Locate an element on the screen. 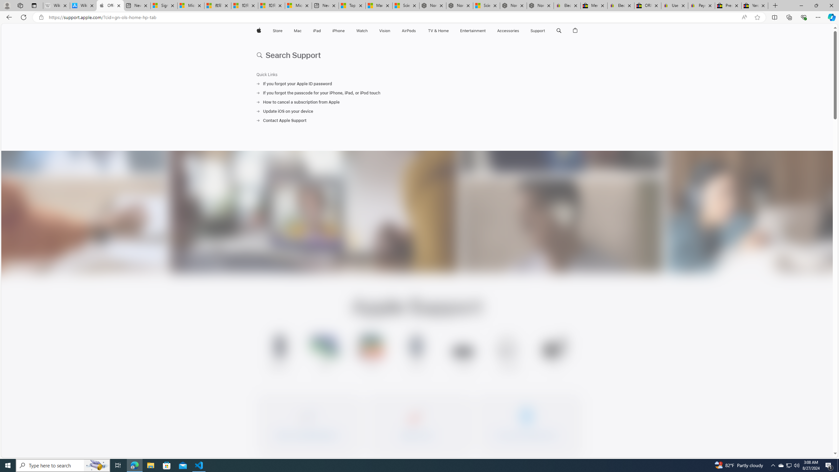 The image size is (839, 472). iPad is located at coordinates (317, 31).